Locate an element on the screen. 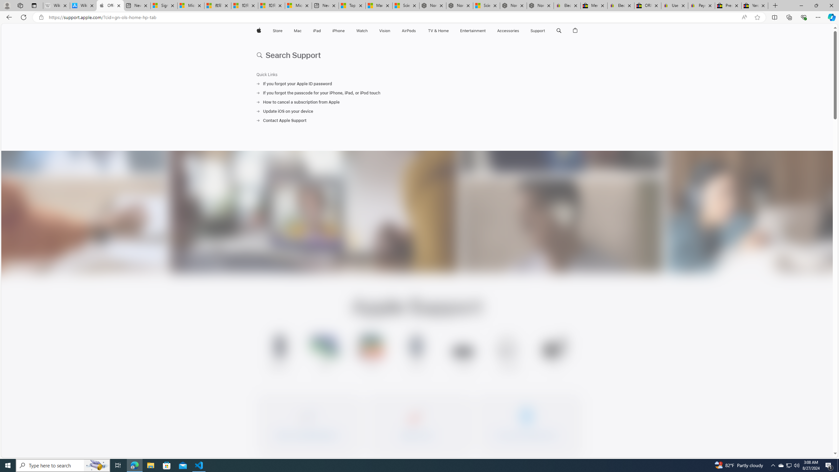 The image size is (839, 472). iPad is located at coordinates (317, 31).